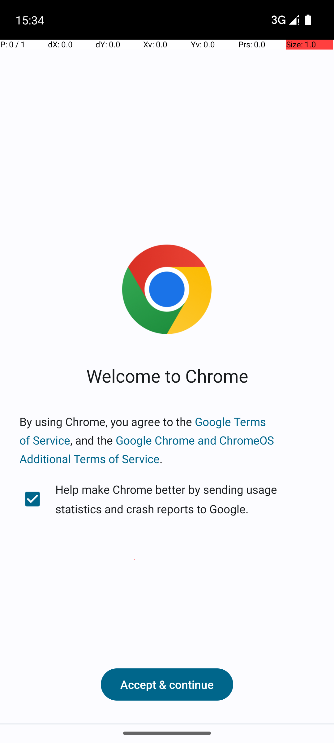 This screenshot has width=334, height=743. I want to click on Help make Chrome better by sending usage statistics and crash reports to Google., so click(167, 499).